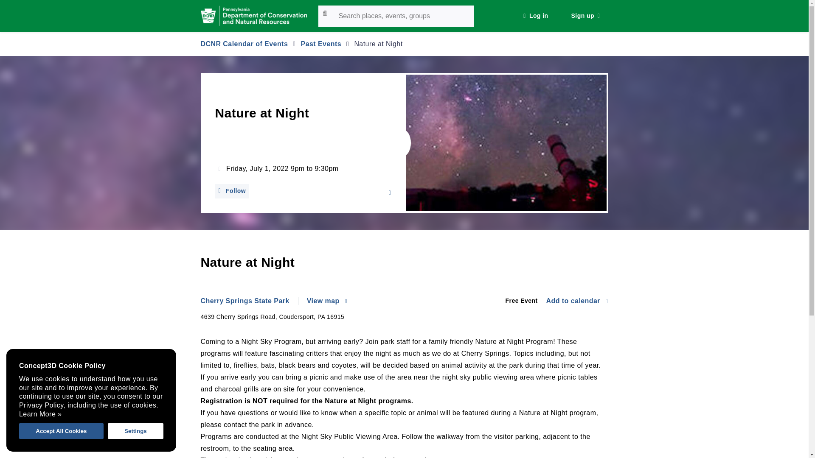 Image resolution: width=815 pixels, height=458 pixels. I want to click on Past Events, so click(321, 44).